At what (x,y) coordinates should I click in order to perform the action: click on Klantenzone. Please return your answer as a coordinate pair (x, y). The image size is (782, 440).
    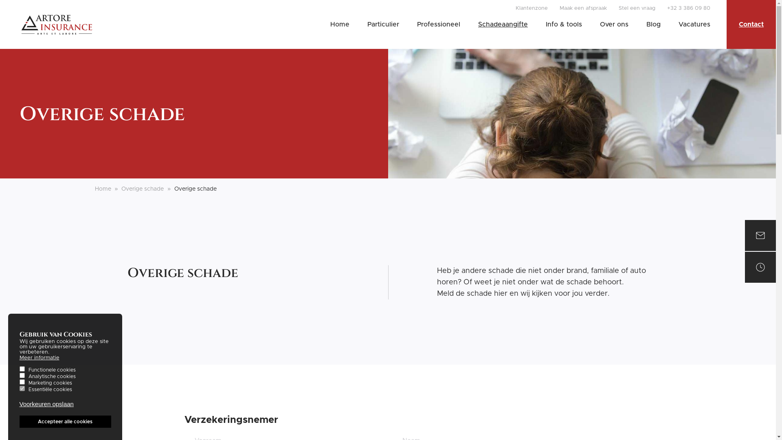
    Looking at the image, I should click on (532, 8).